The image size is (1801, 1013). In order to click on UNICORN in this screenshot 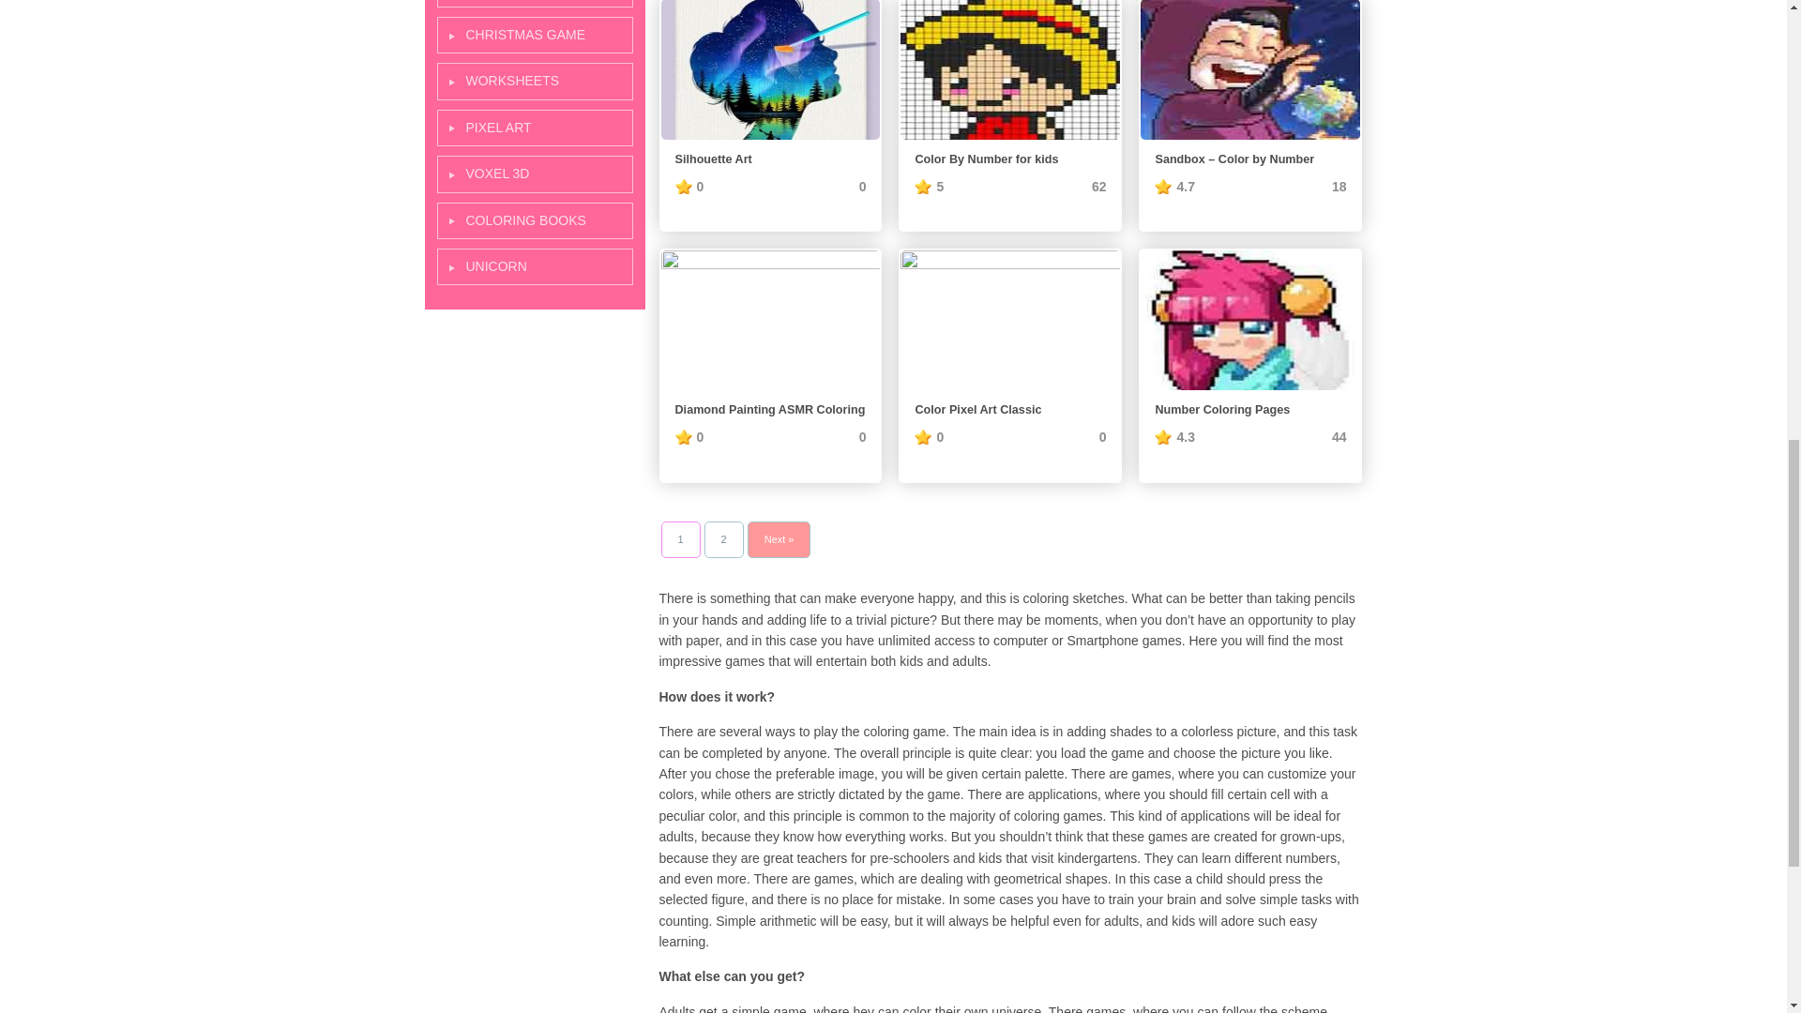, I will do `click(535, 266)`.